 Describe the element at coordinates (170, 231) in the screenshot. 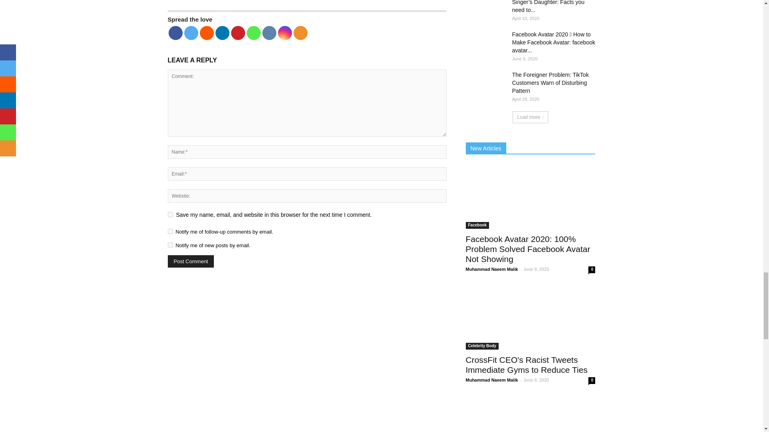

I see `subscribe` at that location.